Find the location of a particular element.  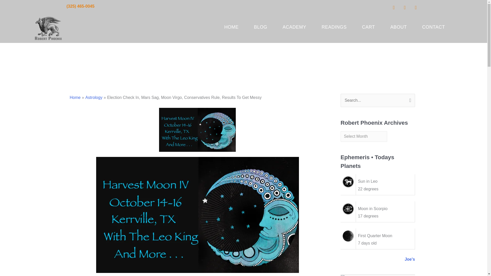

Home is located at coordinates (75, 97).